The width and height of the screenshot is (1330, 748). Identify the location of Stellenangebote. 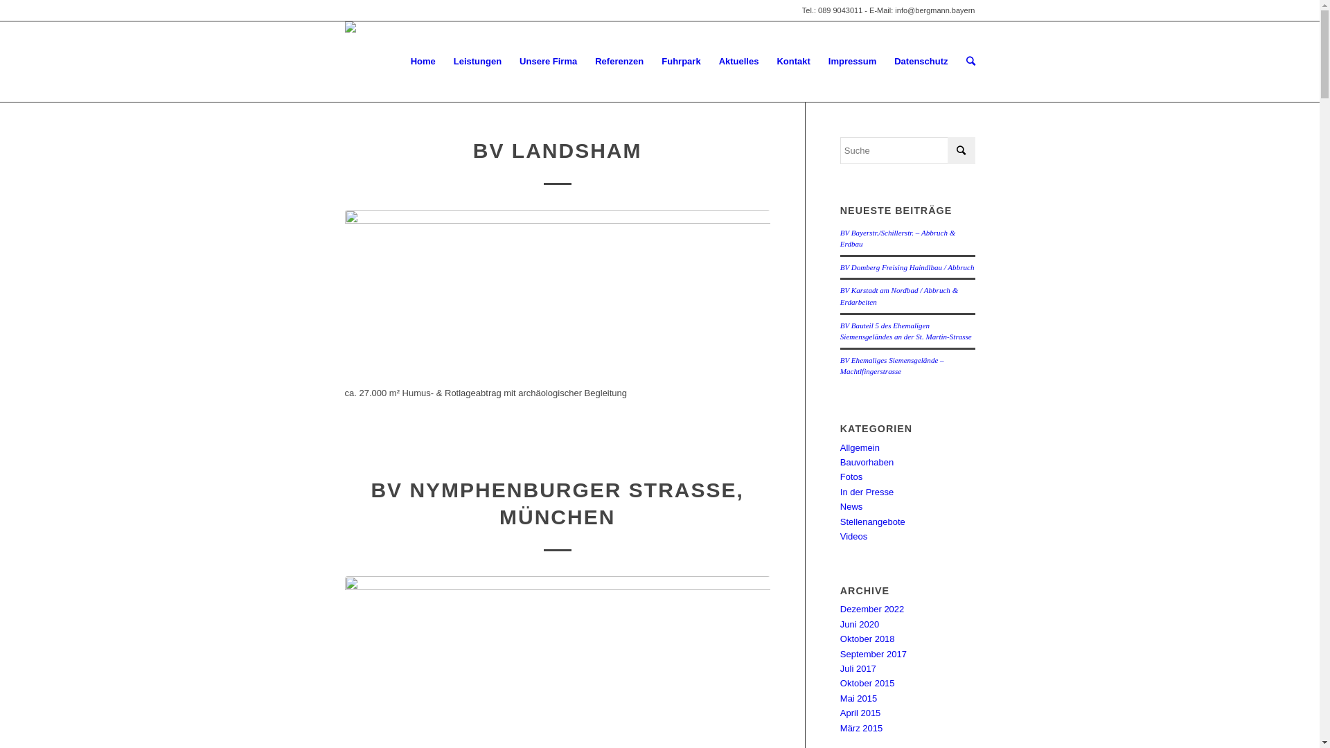
(873, 522).